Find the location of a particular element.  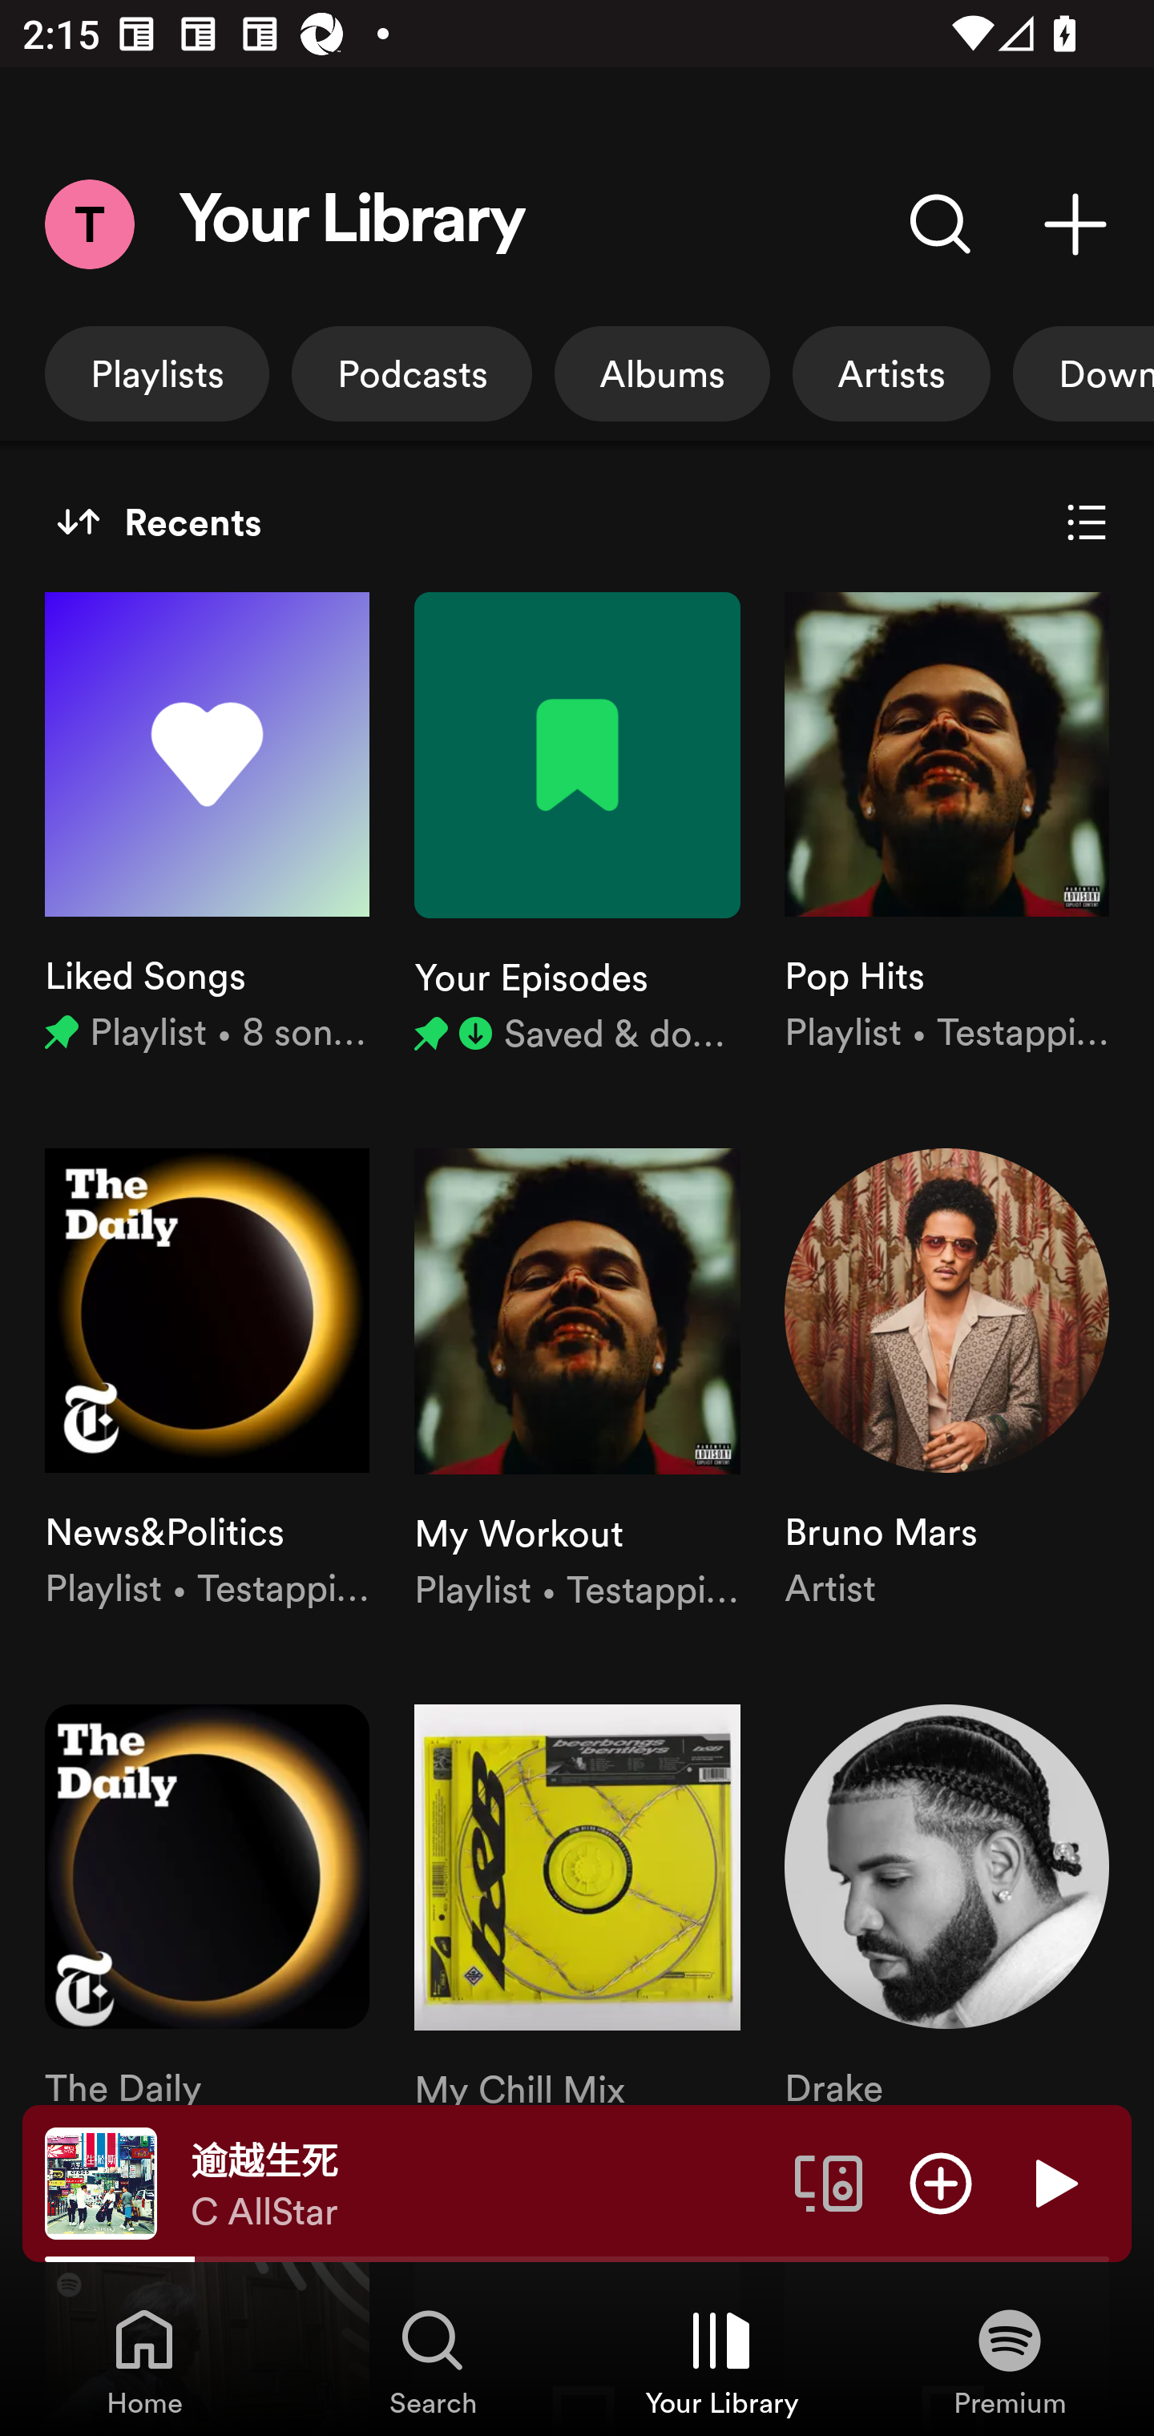

Your Library Your Library Heading is located at coordinates (353, 224).